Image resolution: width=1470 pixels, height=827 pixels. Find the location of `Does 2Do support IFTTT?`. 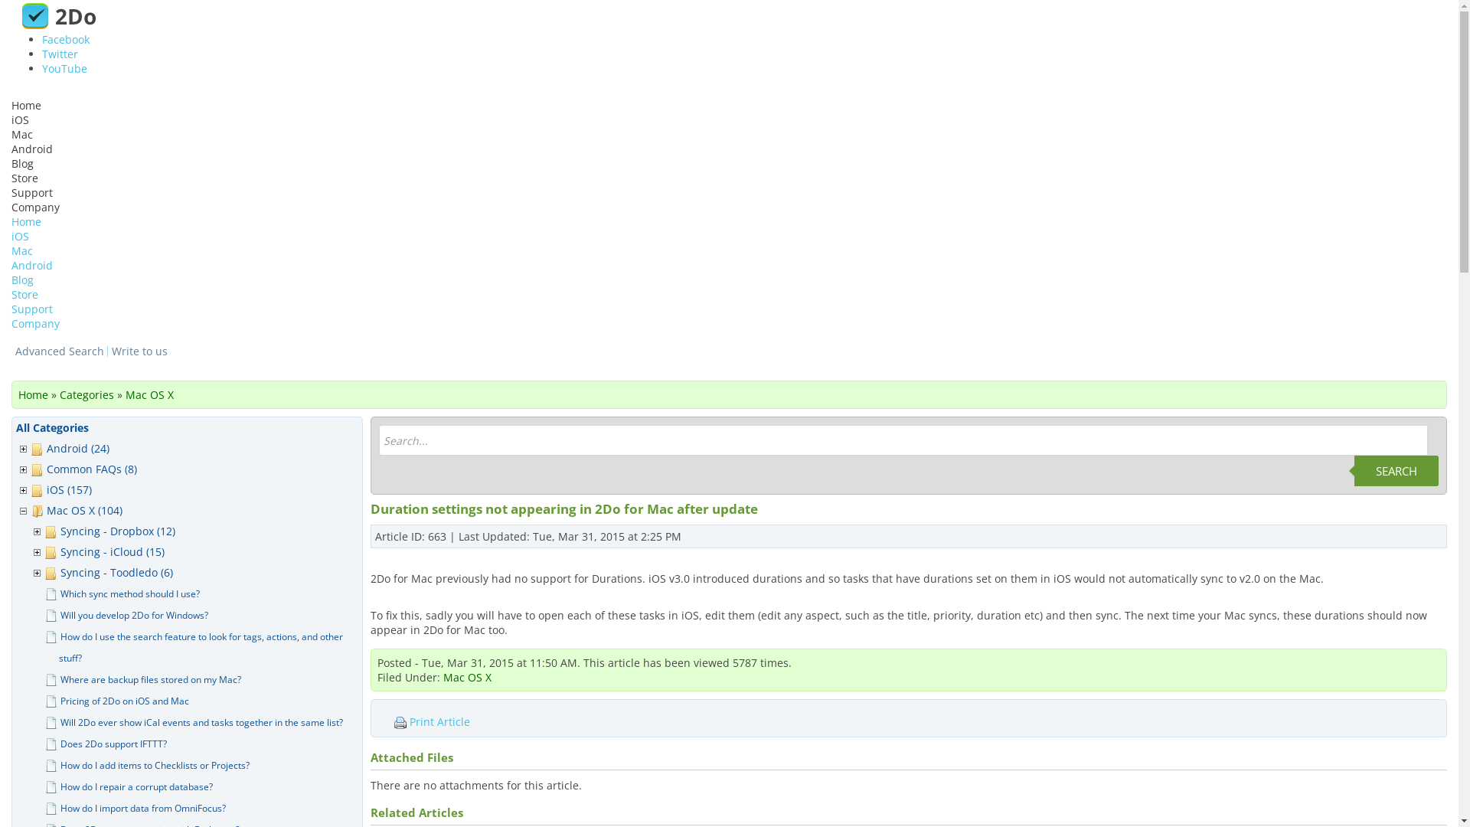

Does 2Do support IFTTT? is located at coordinates (116, 744).